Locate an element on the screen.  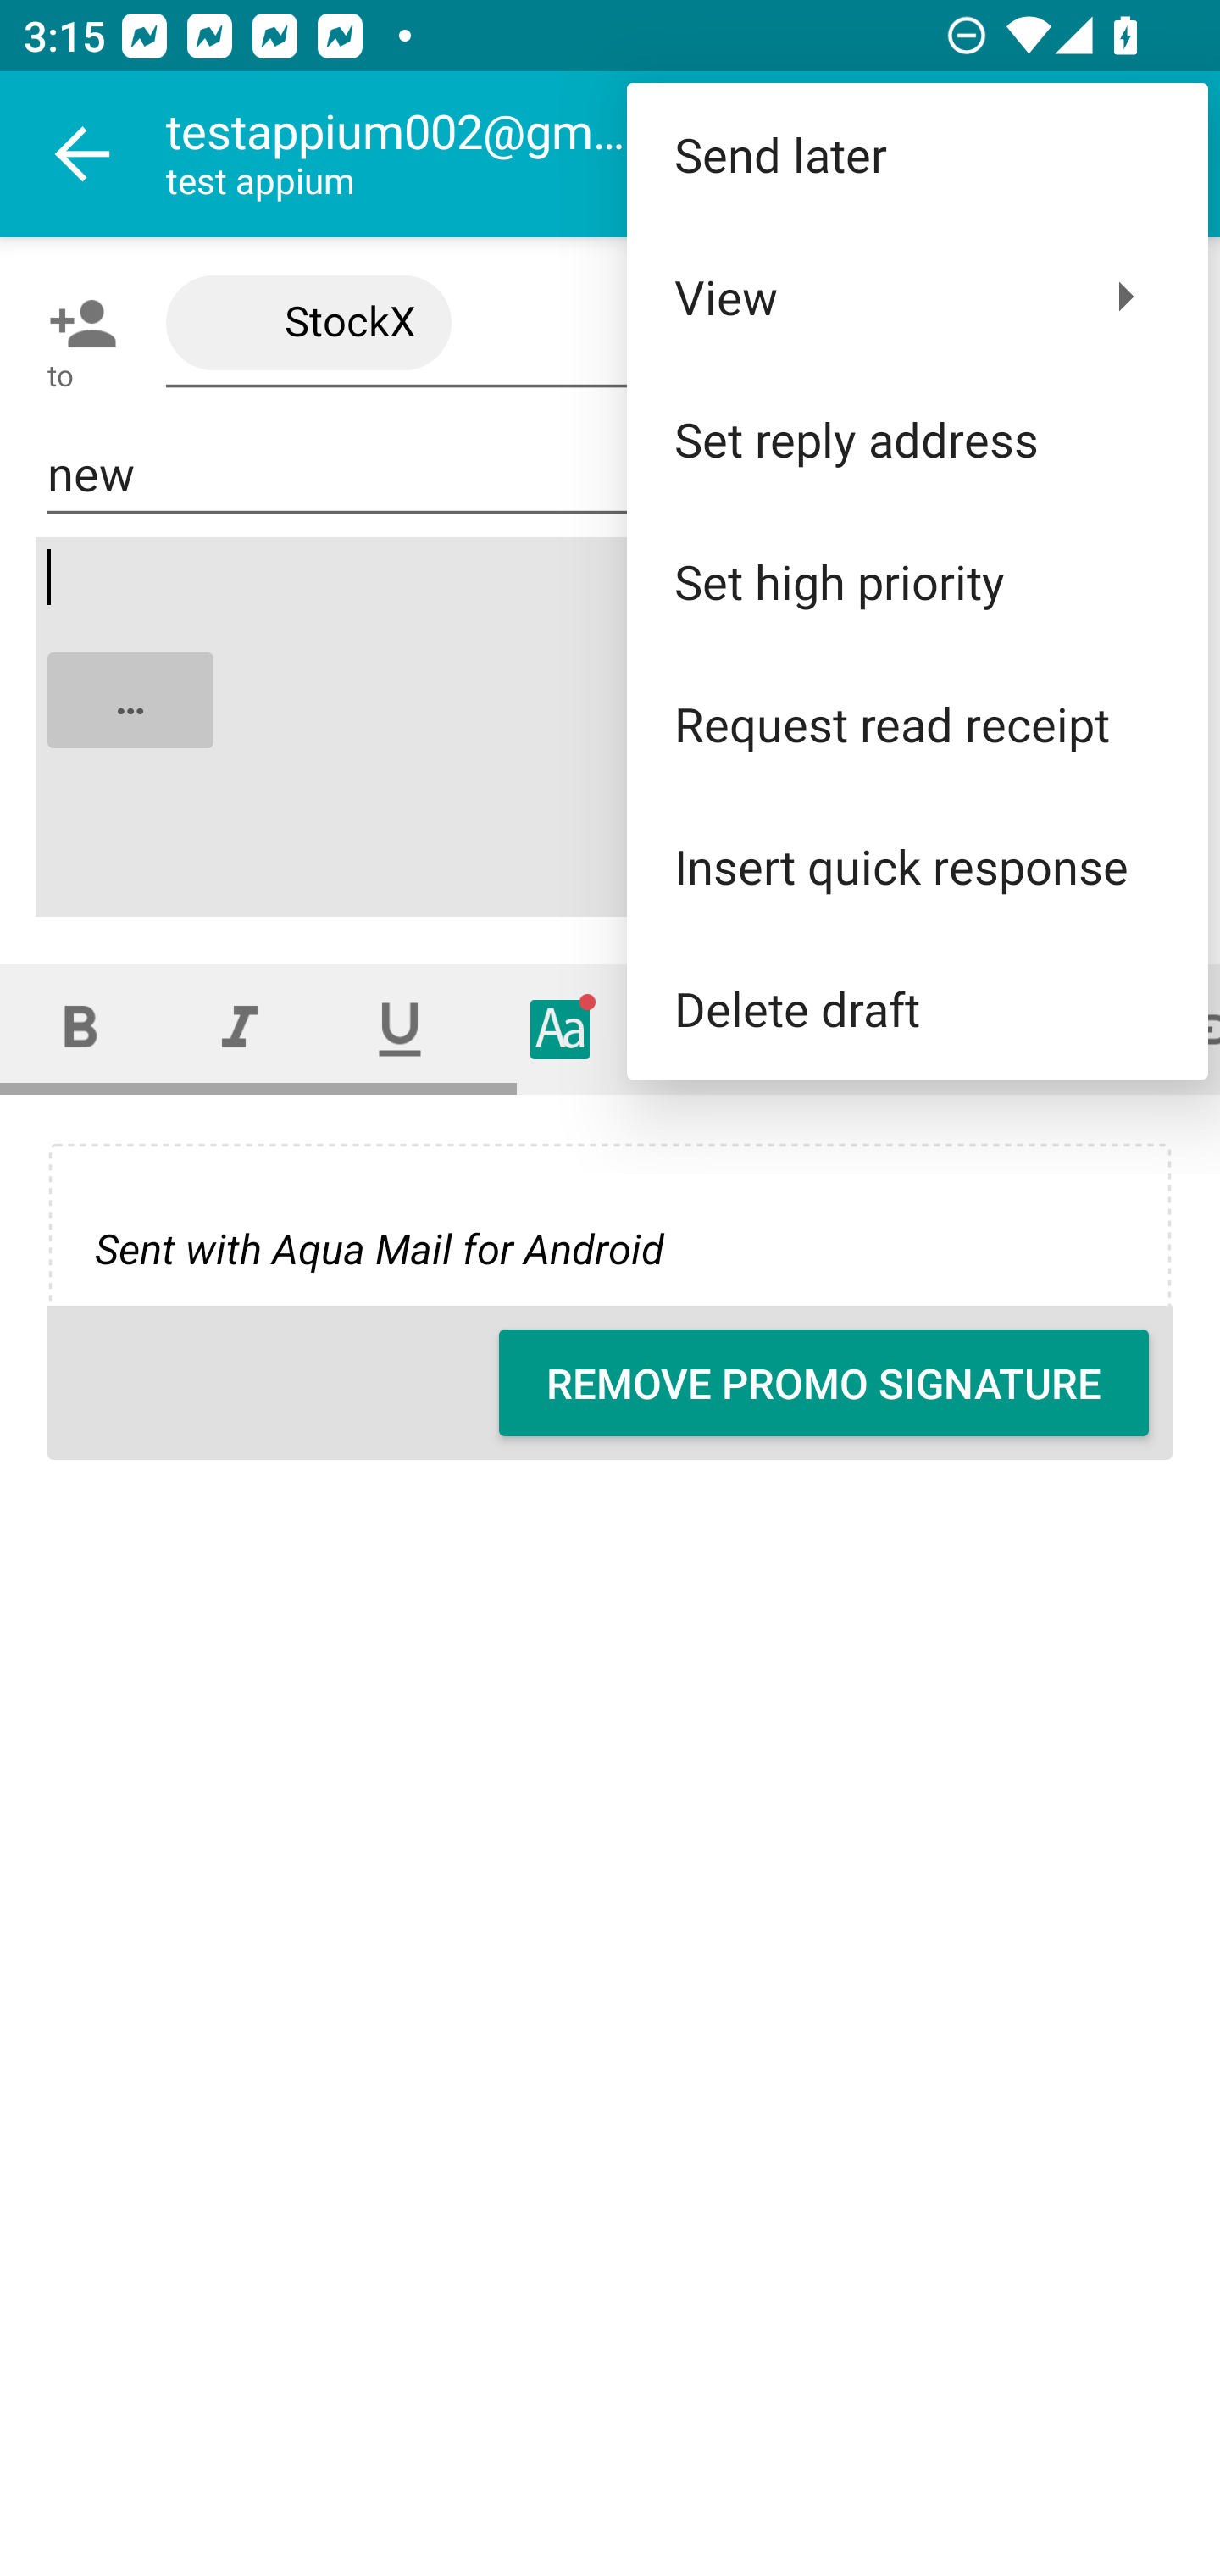
Set reply address is located at coordinates (917, 439).